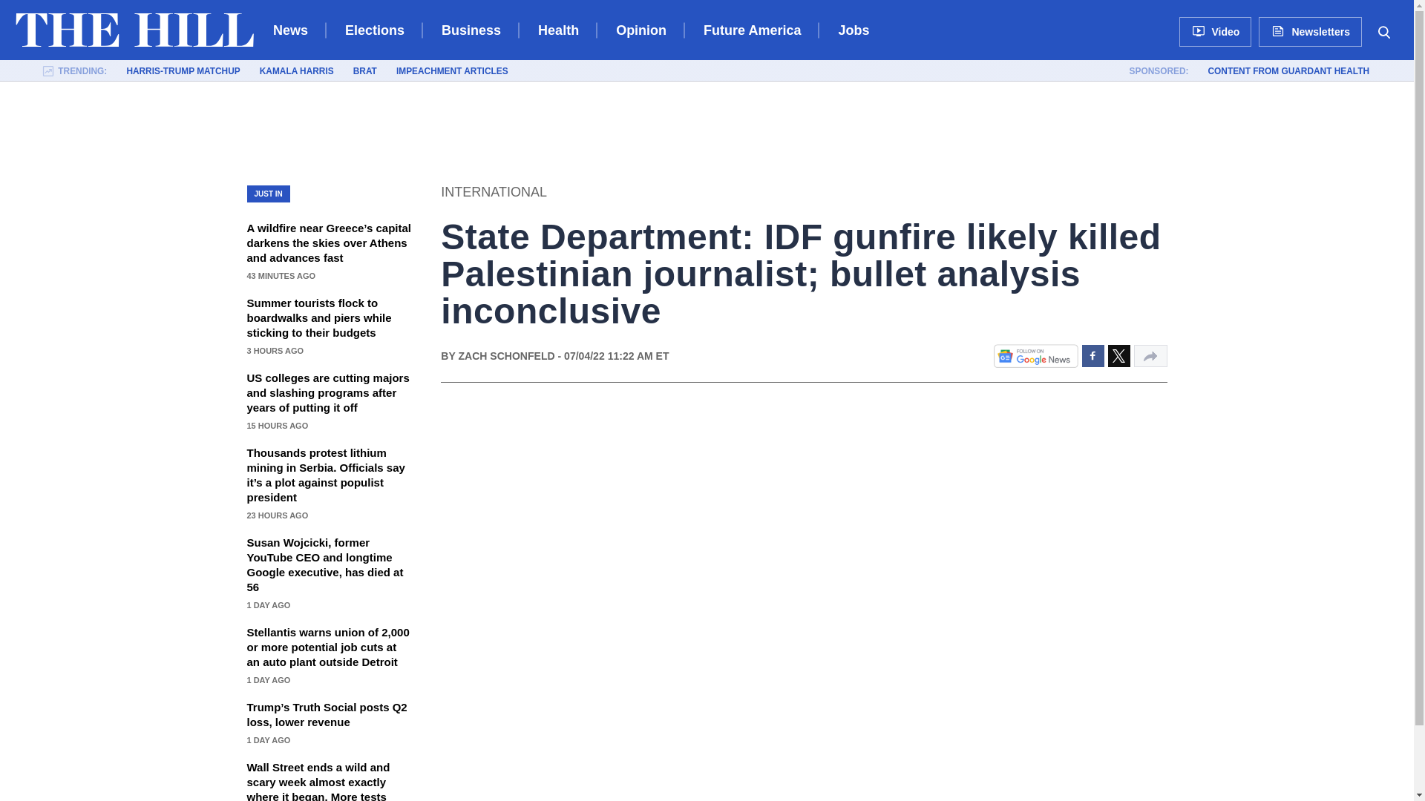 The image size is (1425, 801). I want to click on Search, so click(1383, 31).